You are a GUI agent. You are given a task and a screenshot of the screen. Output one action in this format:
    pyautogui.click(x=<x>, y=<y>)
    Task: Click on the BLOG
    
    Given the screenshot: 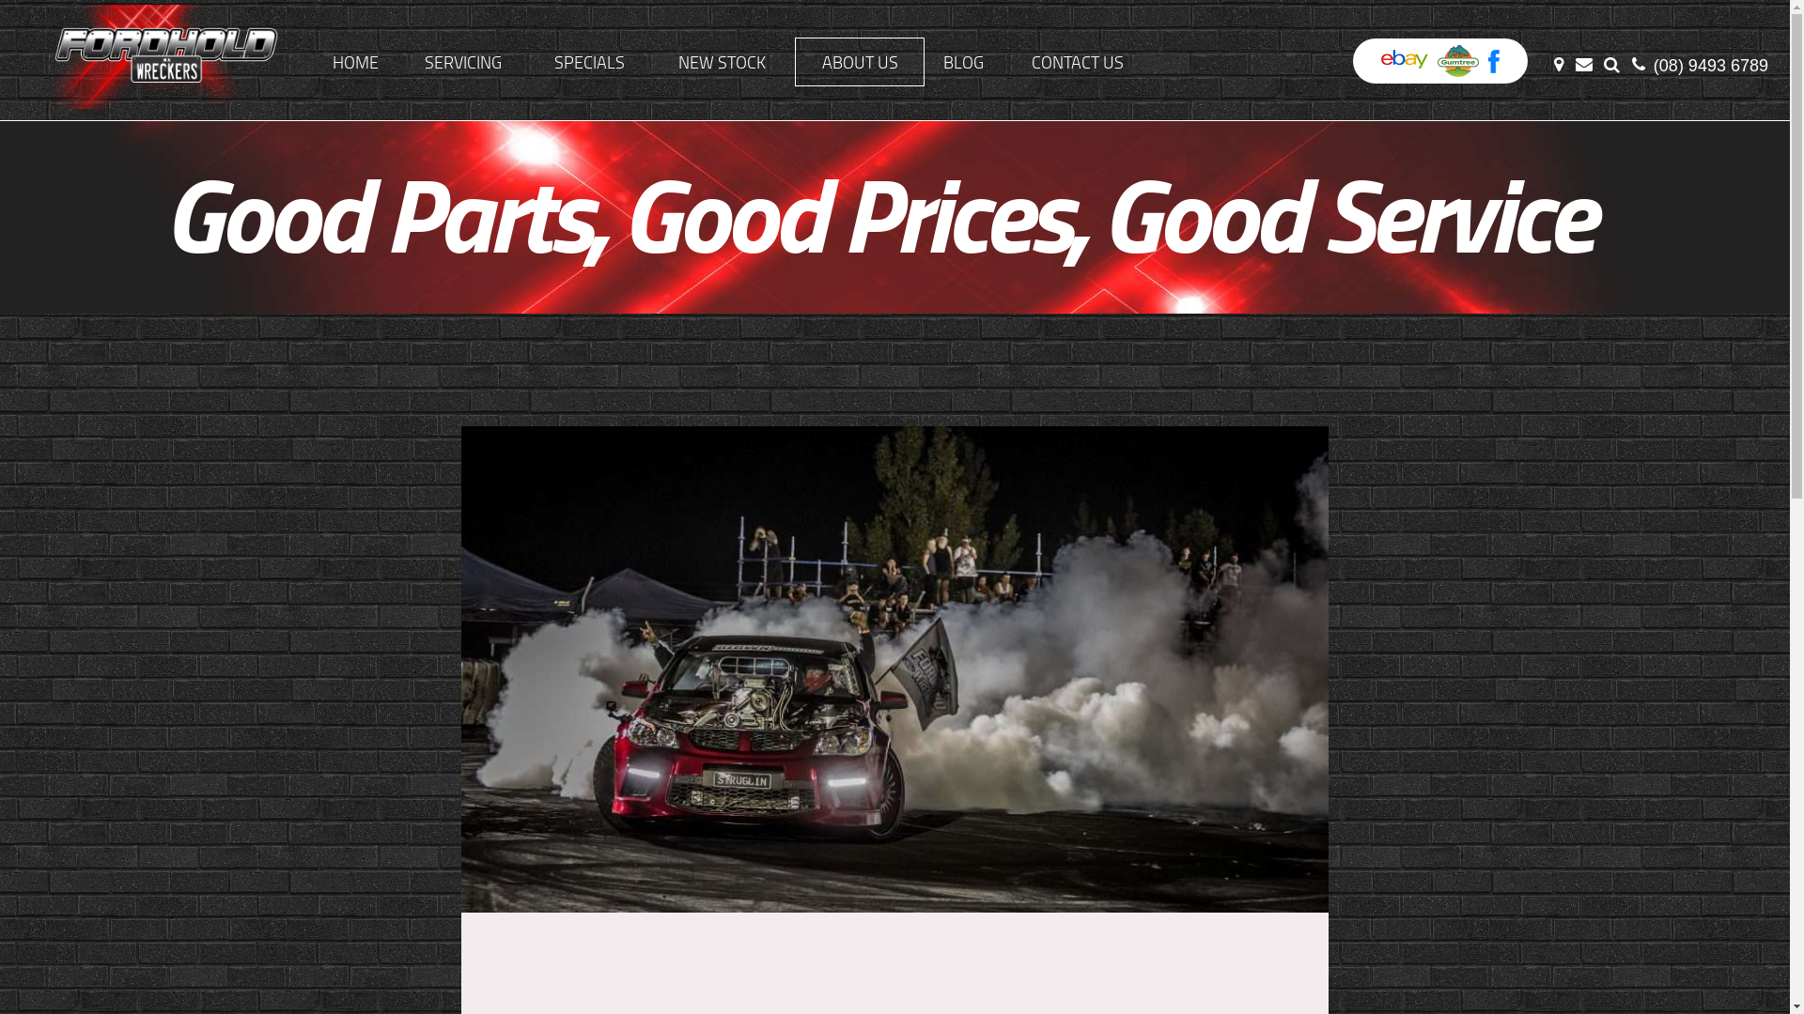 What is the action you would take?
    pyautogui.click(x=963, y=62)
    